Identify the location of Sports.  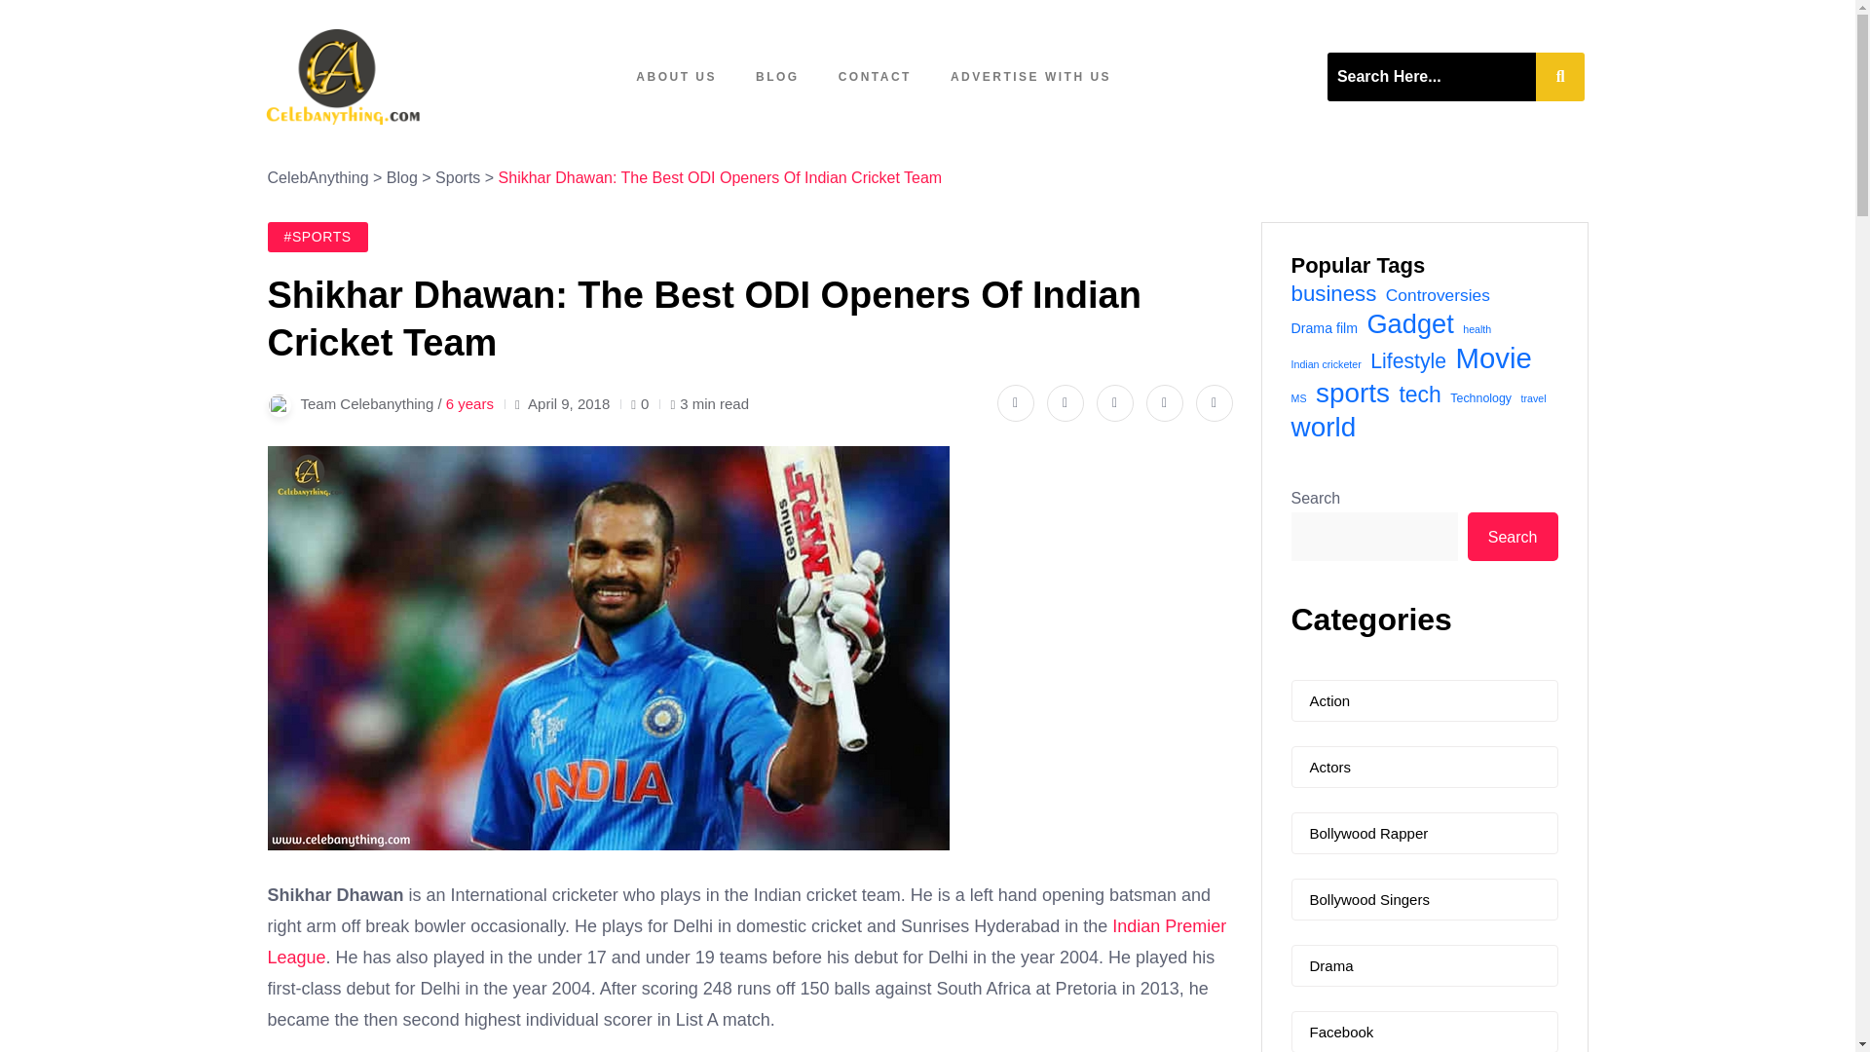
(458, 177).